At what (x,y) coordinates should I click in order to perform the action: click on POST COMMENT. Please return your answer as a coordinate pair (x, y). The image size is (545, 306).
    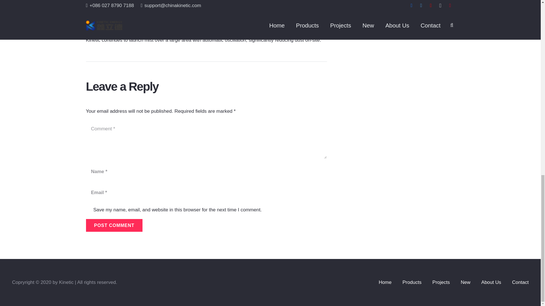
    Looking at the image, I should click on (114, 225).